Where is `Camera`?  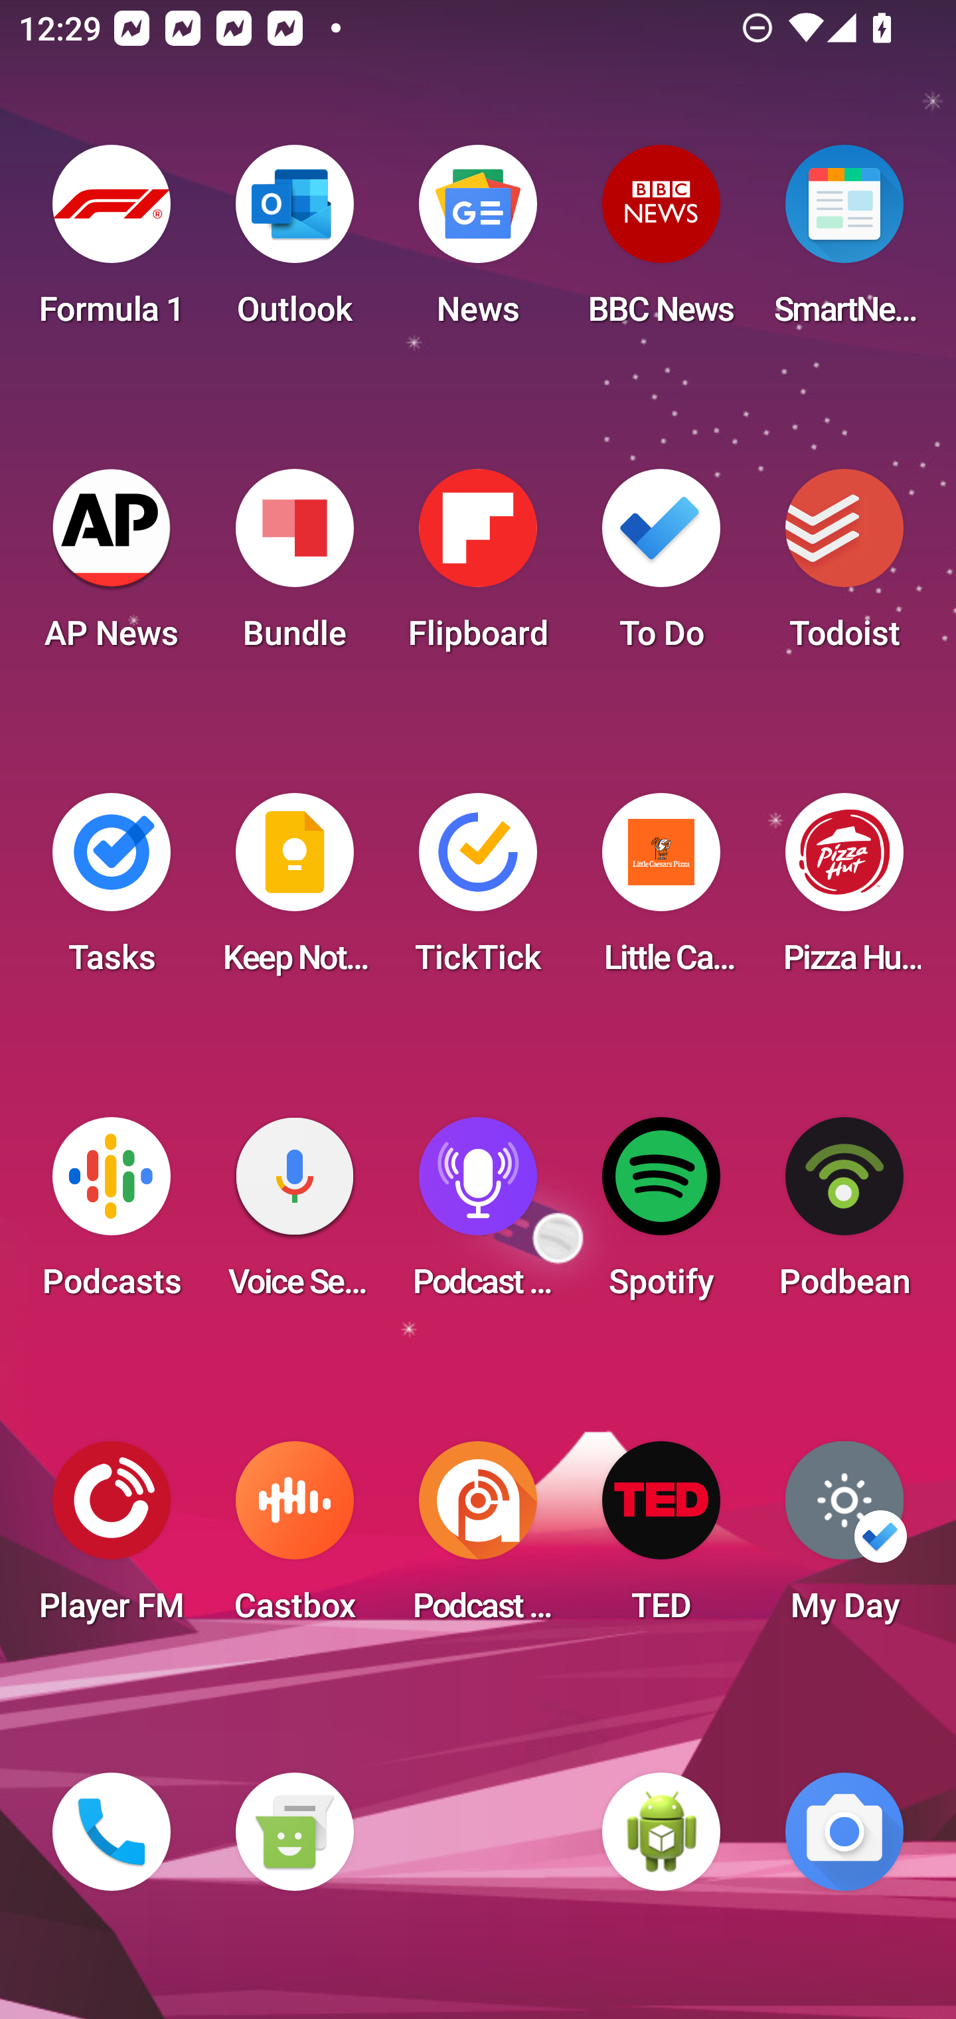
Camera is located at coordinates (844, 1832).